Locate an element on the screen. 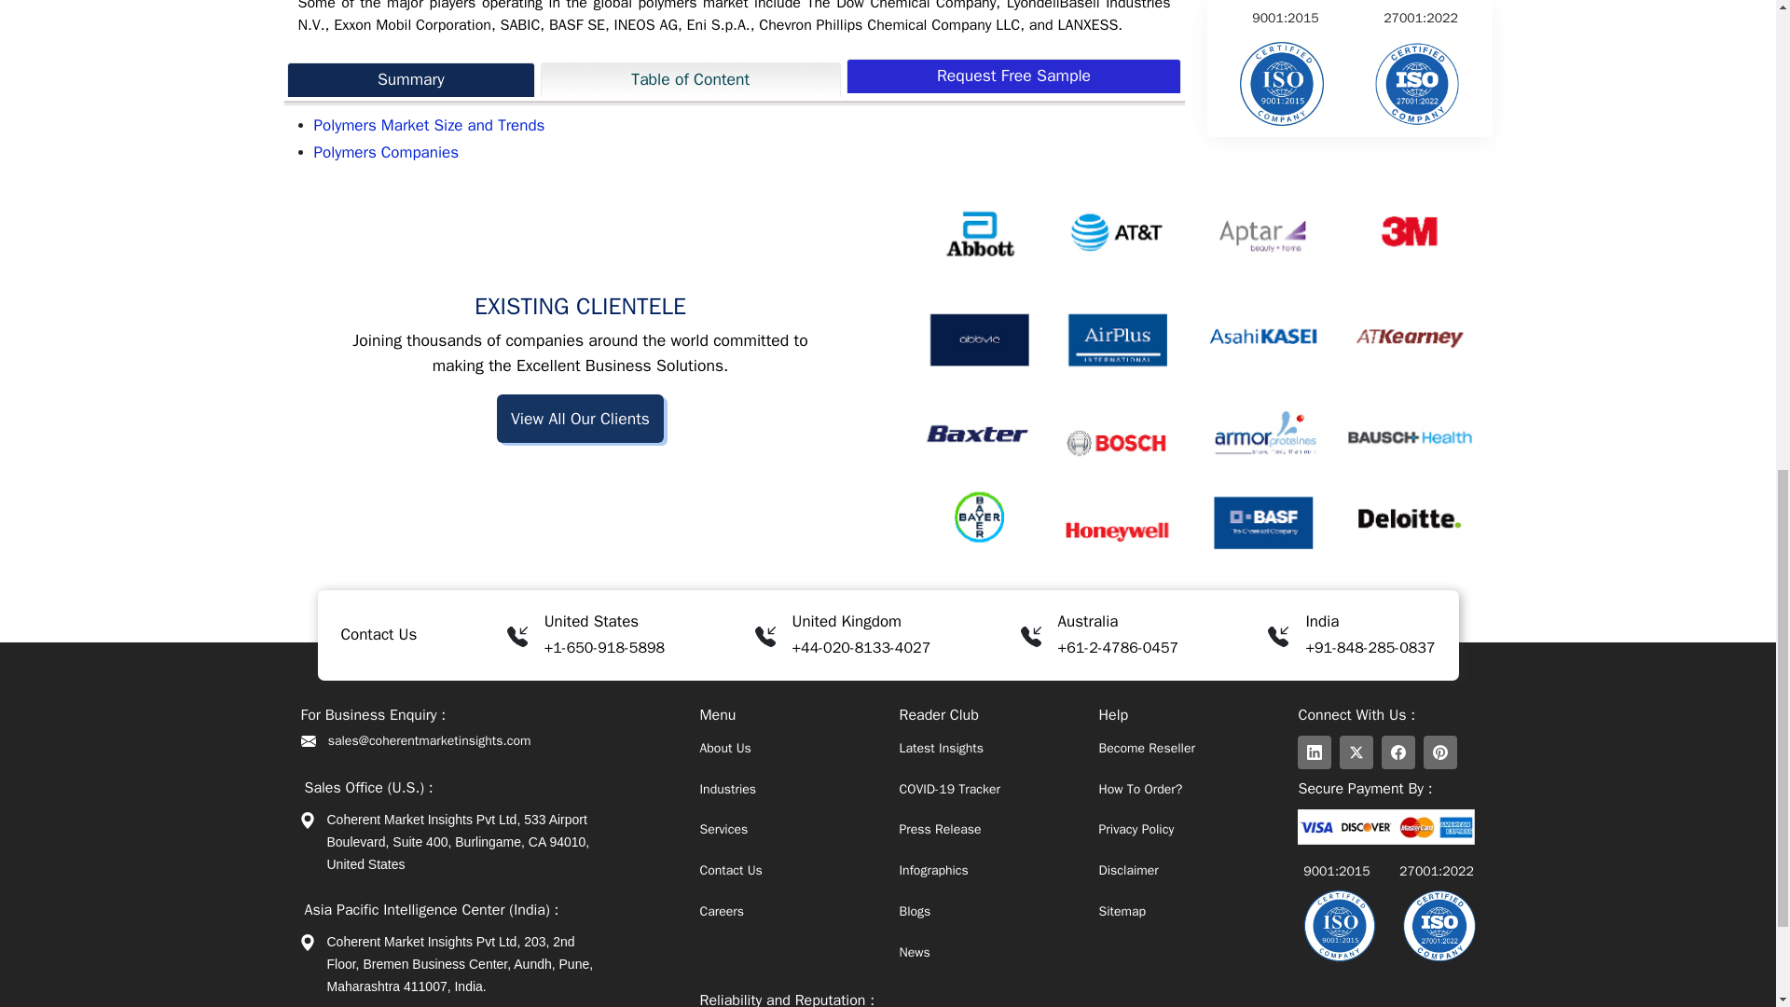 This screenshot has width=1790, height=1007. Reliability and Reputation is located at coordinates (1416, 5).